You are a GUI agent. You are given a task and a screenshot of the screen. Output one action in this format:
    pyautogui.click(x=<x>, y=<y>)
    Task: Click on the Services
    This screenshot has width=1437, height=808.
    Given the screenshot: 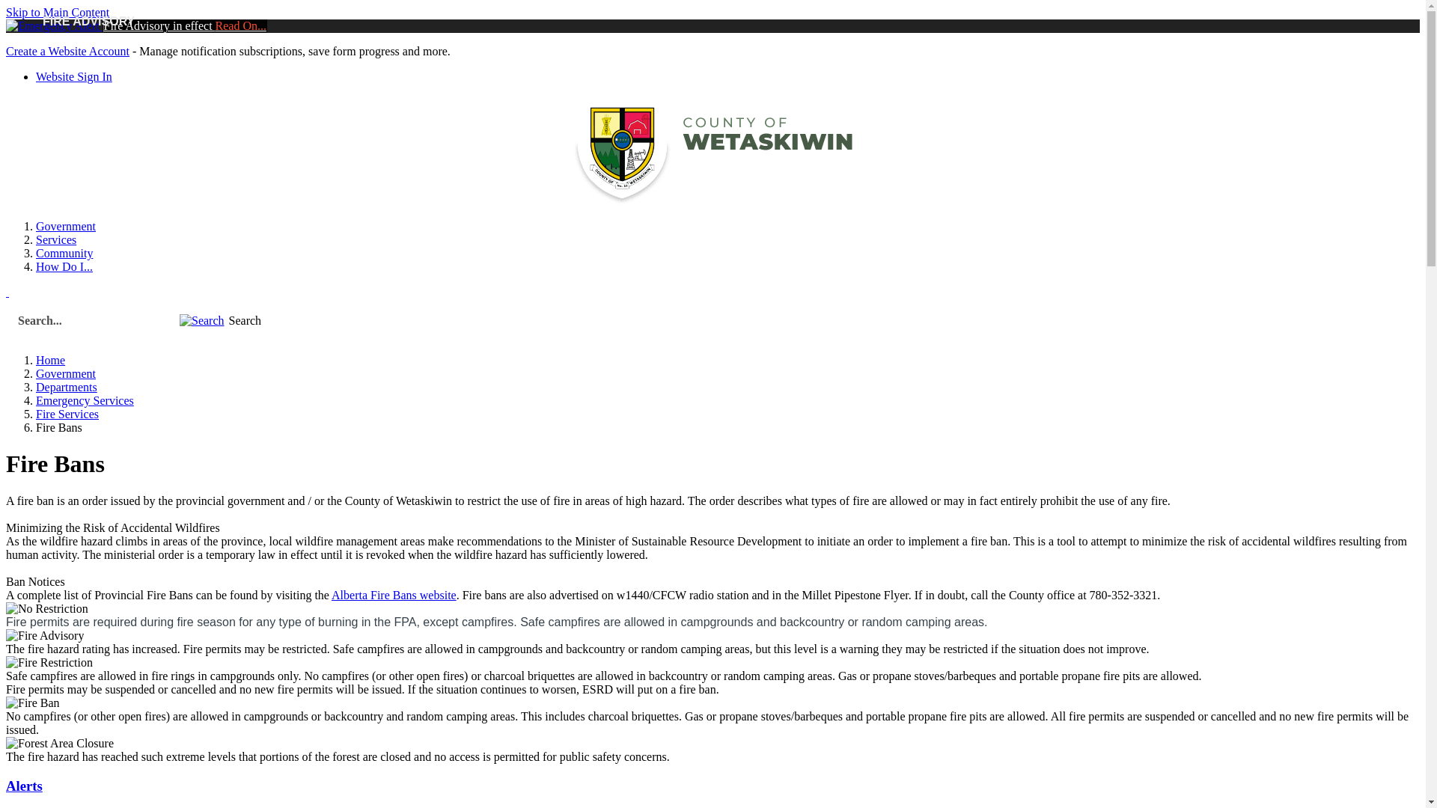 What is the action you would take?
    pyautogui.click(x=56, y=239)
    